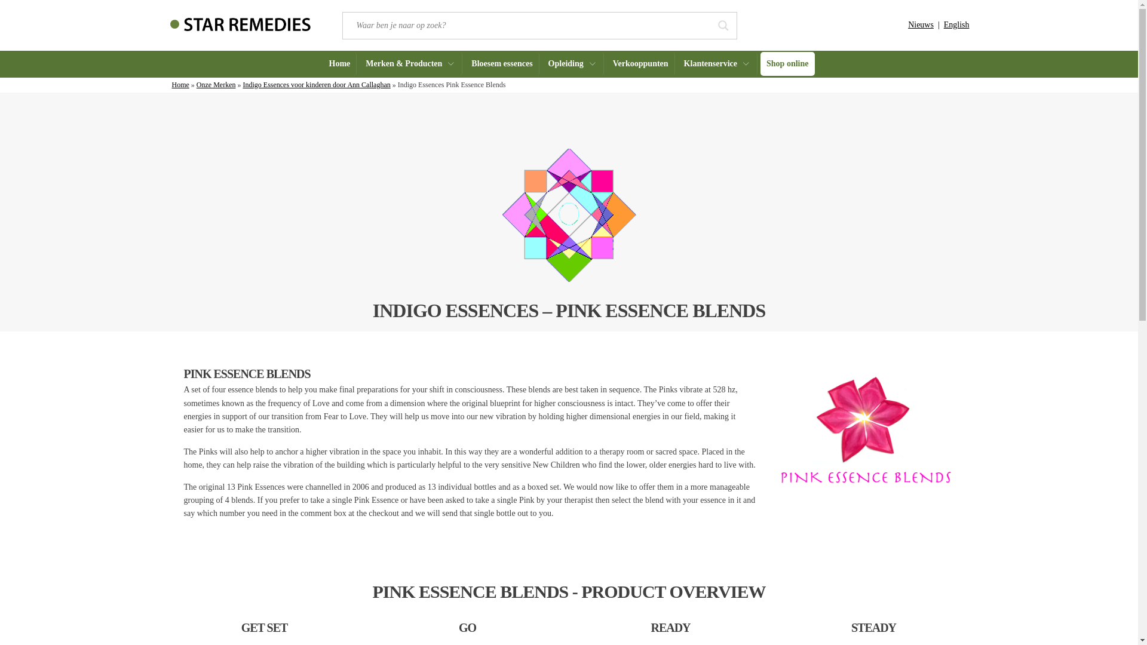 This screenshot has height=645, width=1147. I want to click on Star Remedies BV Reviews on Kiyoh, so click(807, 23).